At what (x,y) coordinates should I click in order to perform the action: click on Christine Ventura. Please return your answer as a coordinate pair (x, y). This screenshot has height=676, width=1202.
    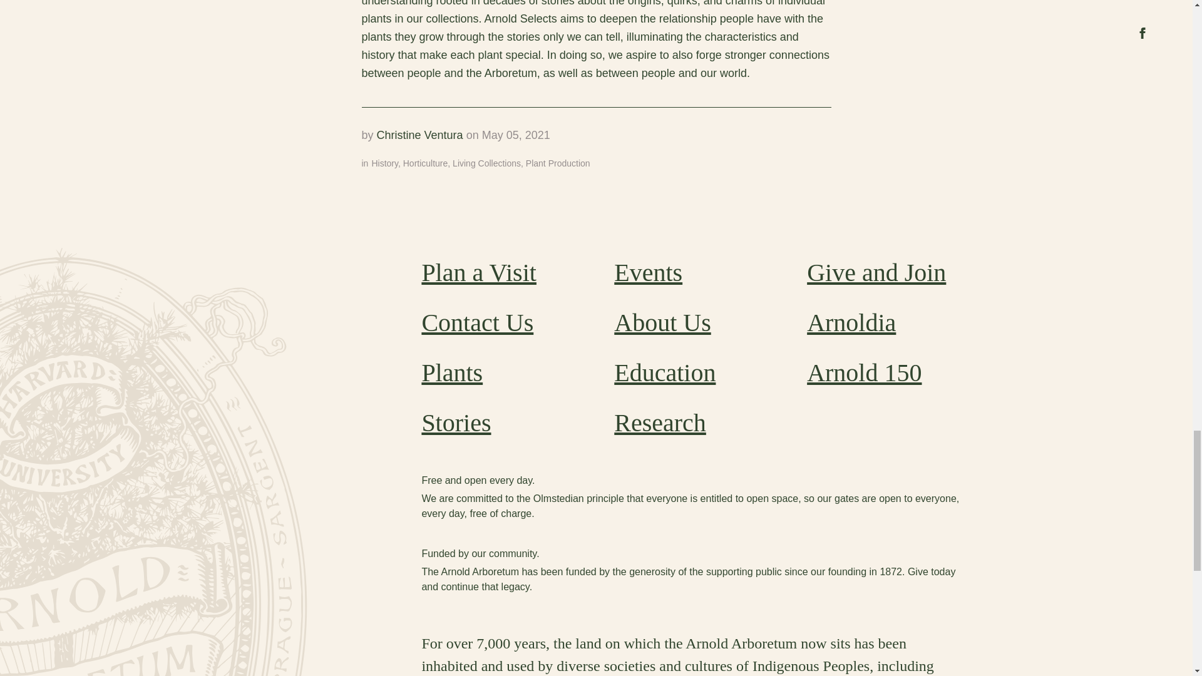
    Looking at the image, I should click on (419, 135).